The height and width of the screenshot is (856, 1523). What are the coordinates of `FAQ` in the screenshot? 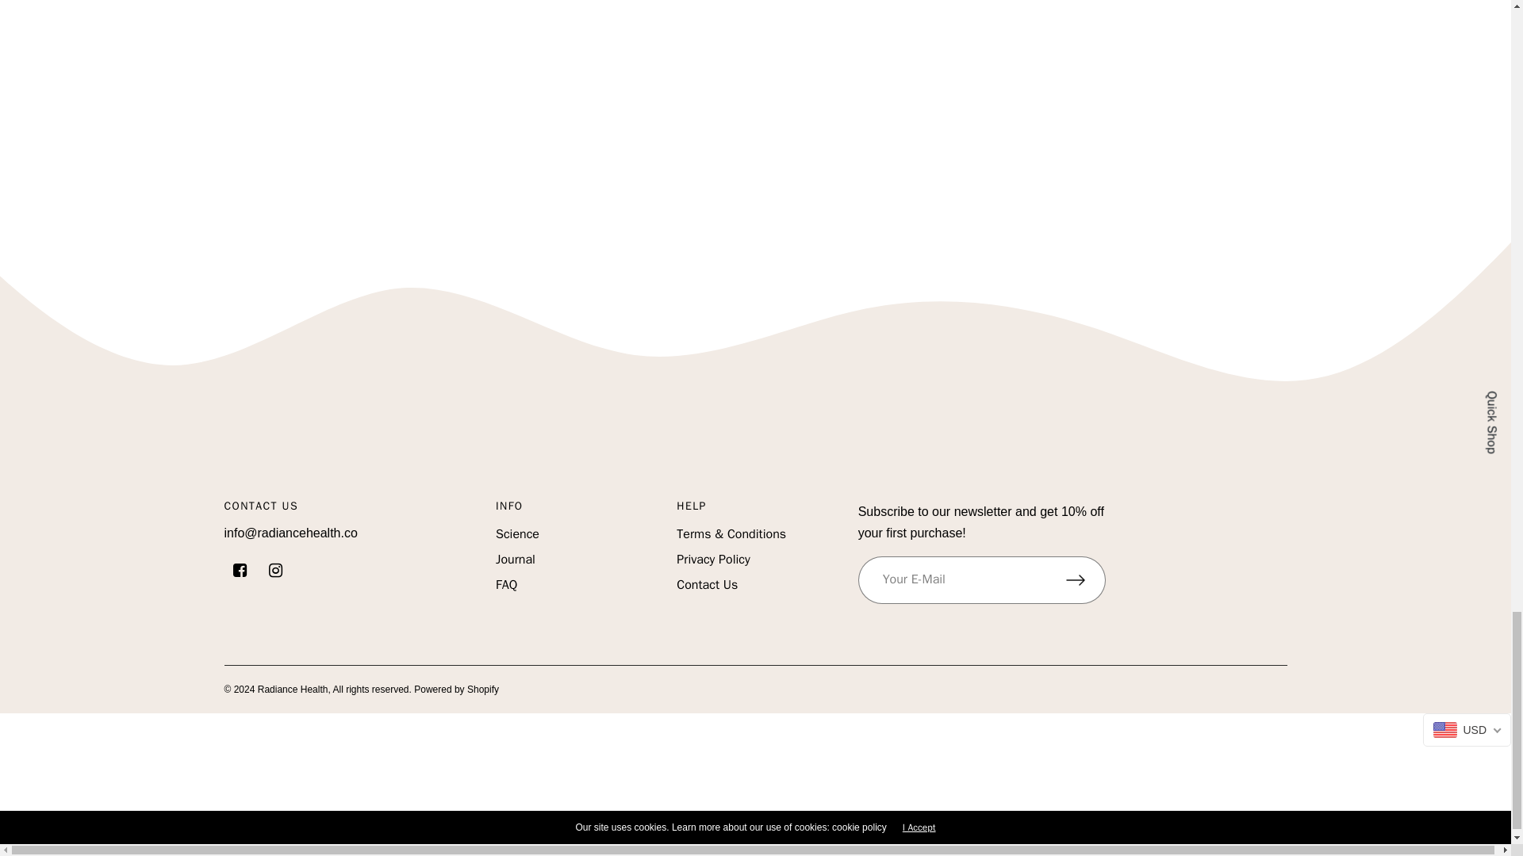 It's located at (506, 585).